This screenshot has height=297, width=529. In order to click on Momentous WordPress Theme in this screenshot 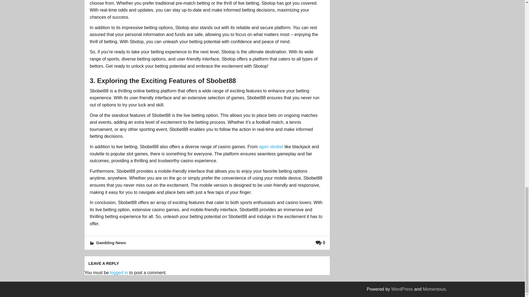, I will do `click(434, 289)`.